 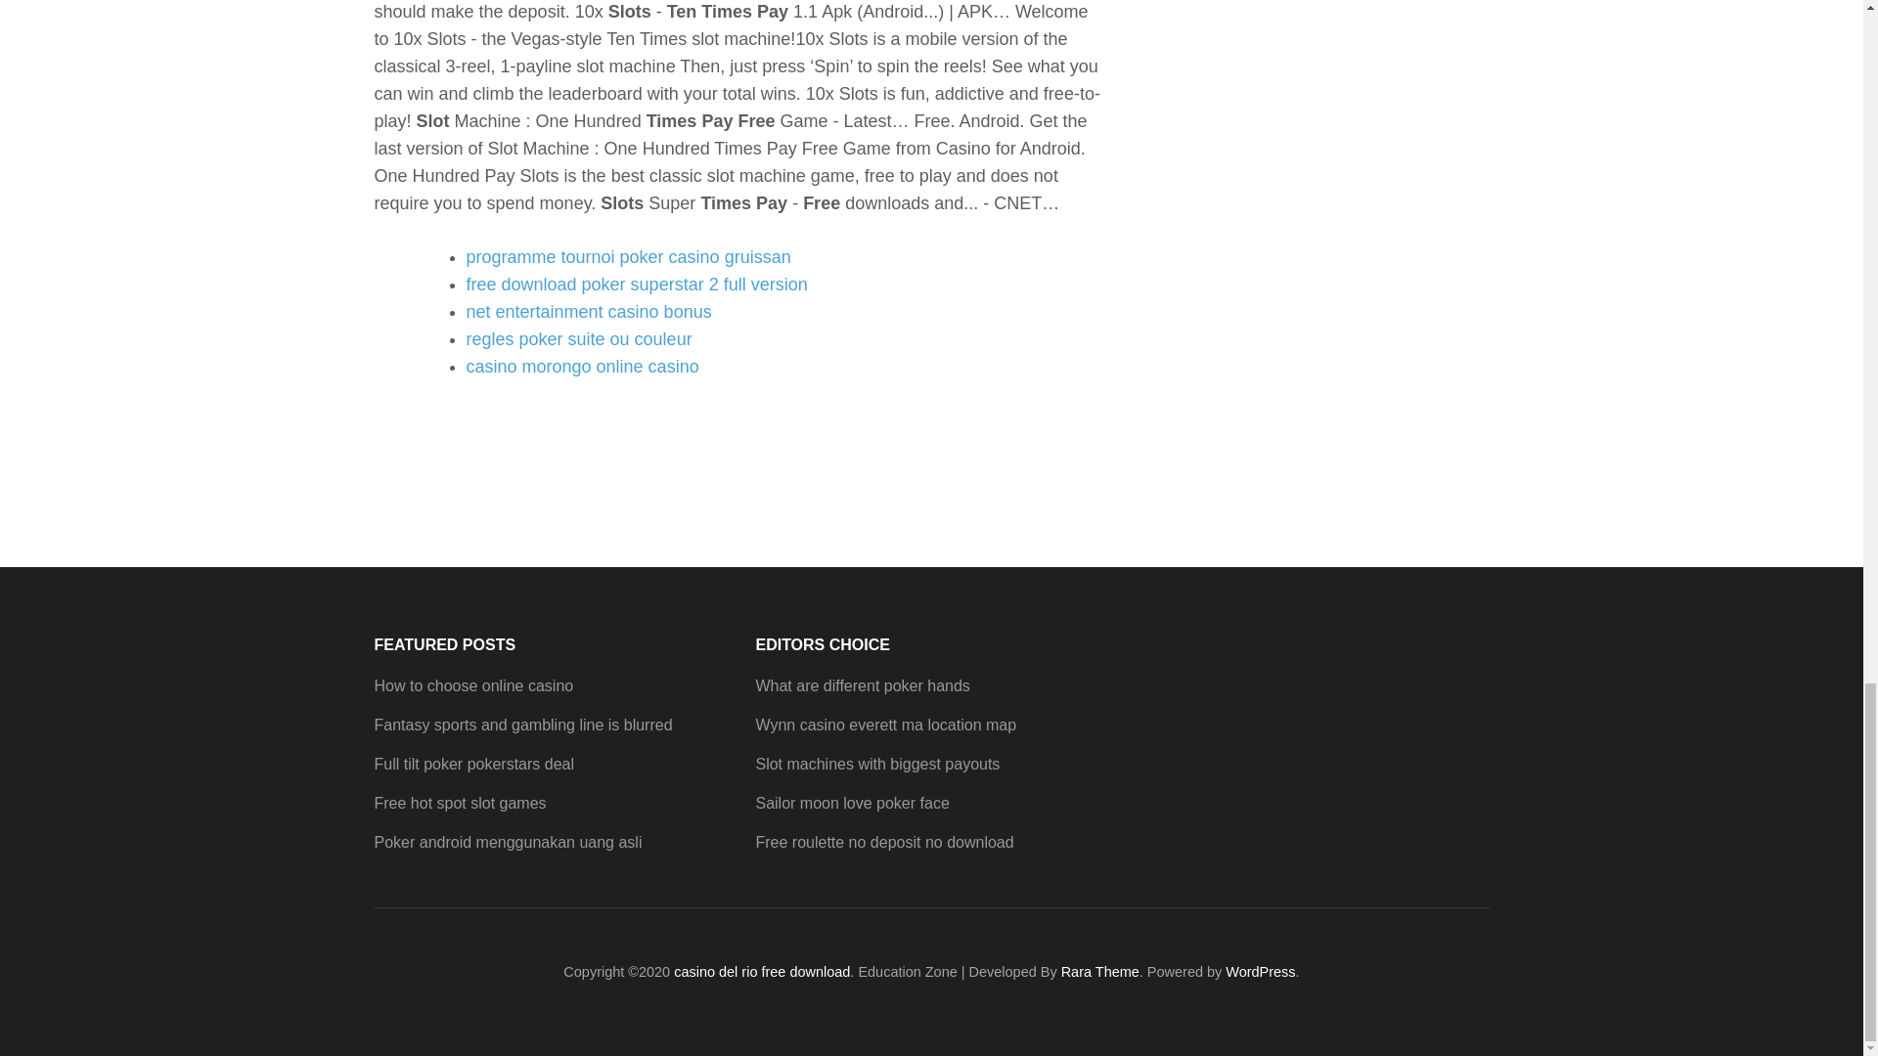 I want to click on How to choose online casino, so click(x=473, y=685).